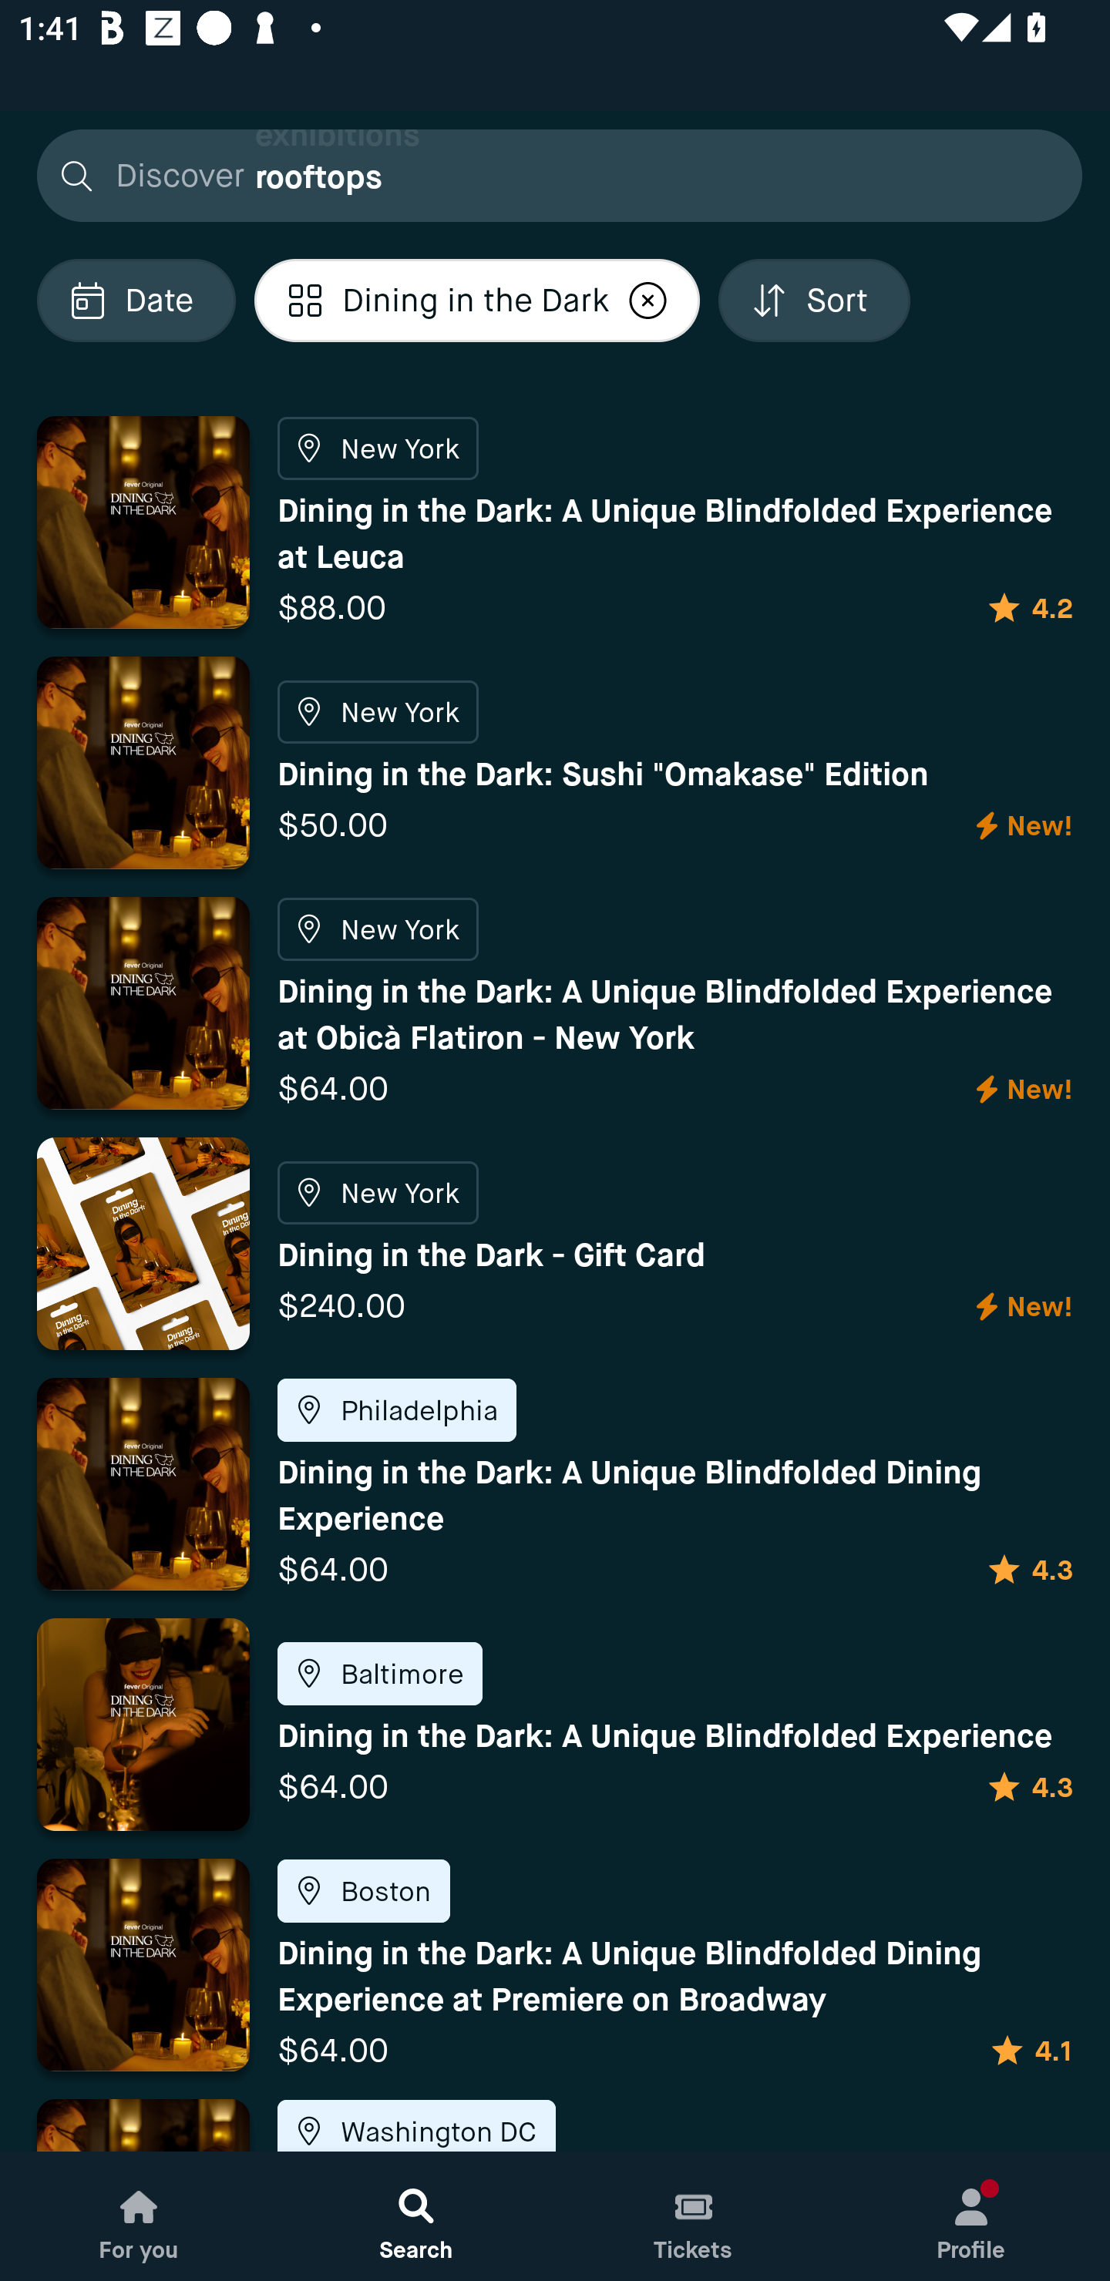  I want to click on For you, so click(139, 2216).